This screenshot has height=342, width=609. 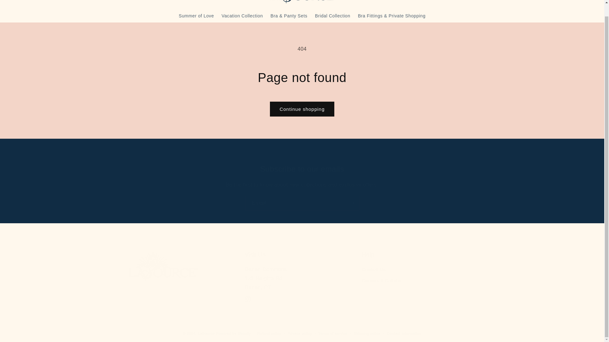 I want to click on Contact Us, so click(x=332, y=16).